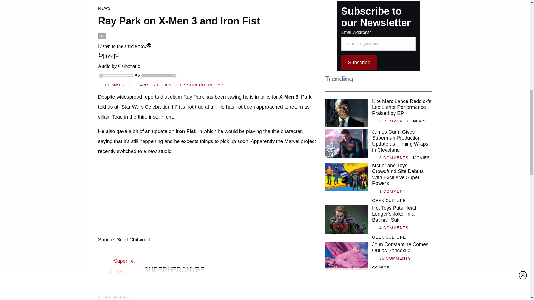 The width and height of the screenshot is (534, 300). What do you see at coordinates (392, 191) in the screenshot?
I see `1 COMMENT` at bounding box center [392, 191].